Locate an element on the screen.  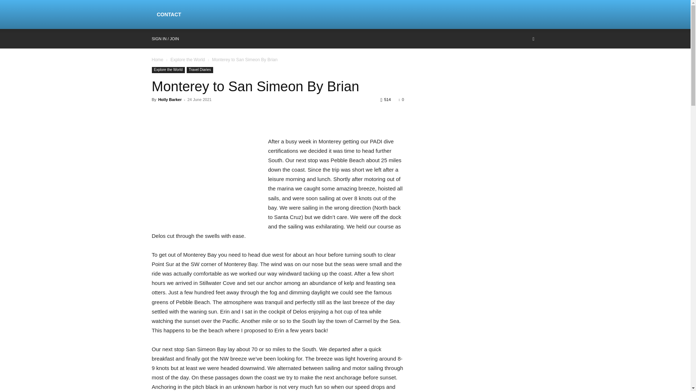
View all posts in Explore the World is located at coordinates (187, 59).